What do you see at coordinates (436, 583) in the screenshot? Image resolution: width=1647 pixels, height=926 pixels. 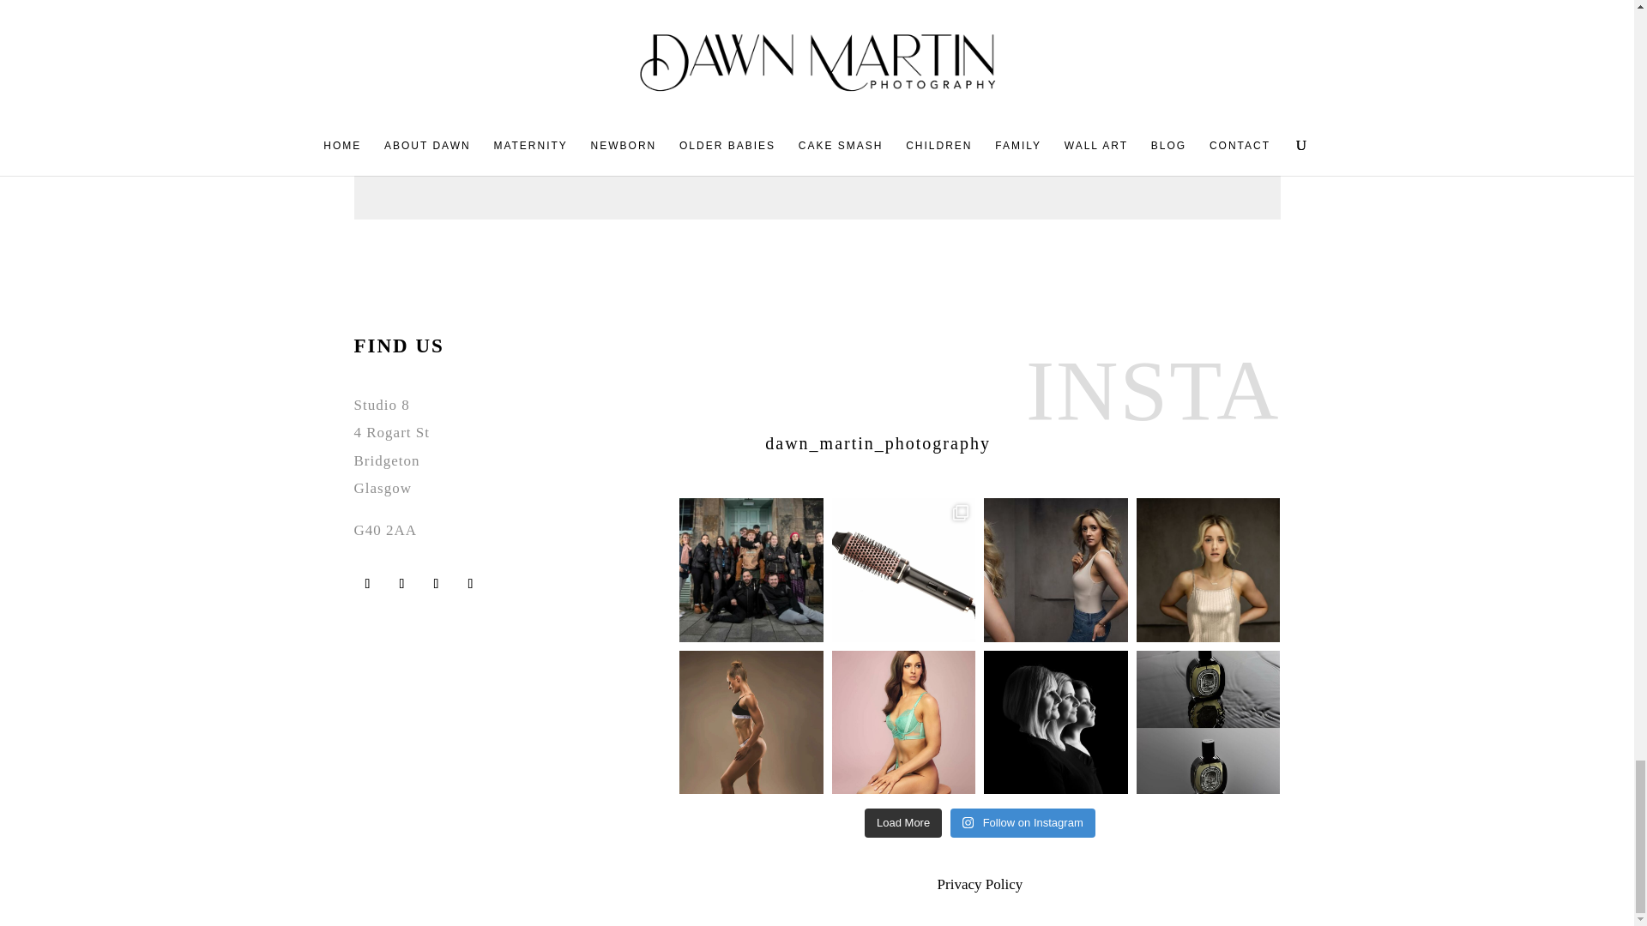 I see `Follow on Instagram` at bounding box center [436, 583].